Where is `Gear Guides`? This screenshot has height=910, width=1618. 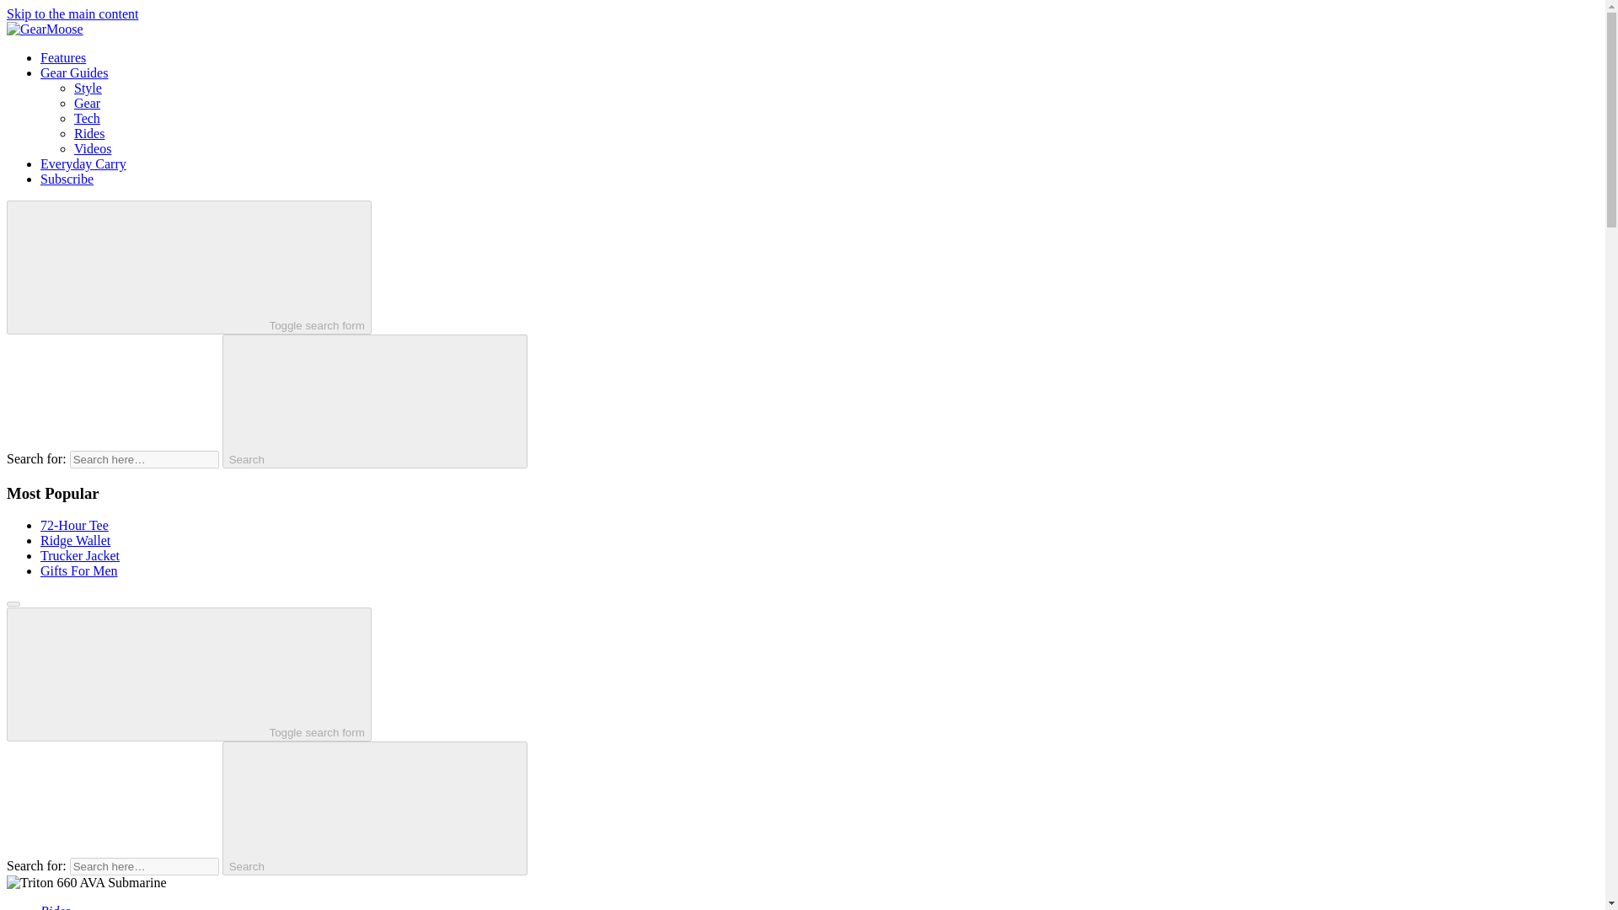
Gear Guides is located at coordinates (74, 72).